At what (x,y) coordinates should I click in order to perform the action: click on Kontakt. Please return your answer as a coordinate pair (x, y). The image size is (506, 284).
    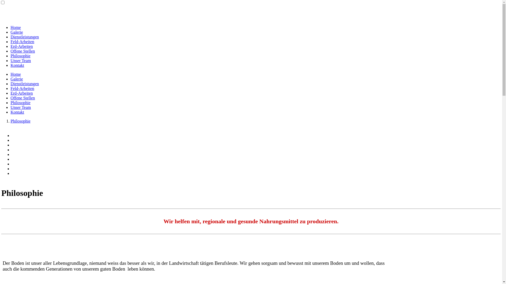
    Looking at the image, I should click on (17, 65).